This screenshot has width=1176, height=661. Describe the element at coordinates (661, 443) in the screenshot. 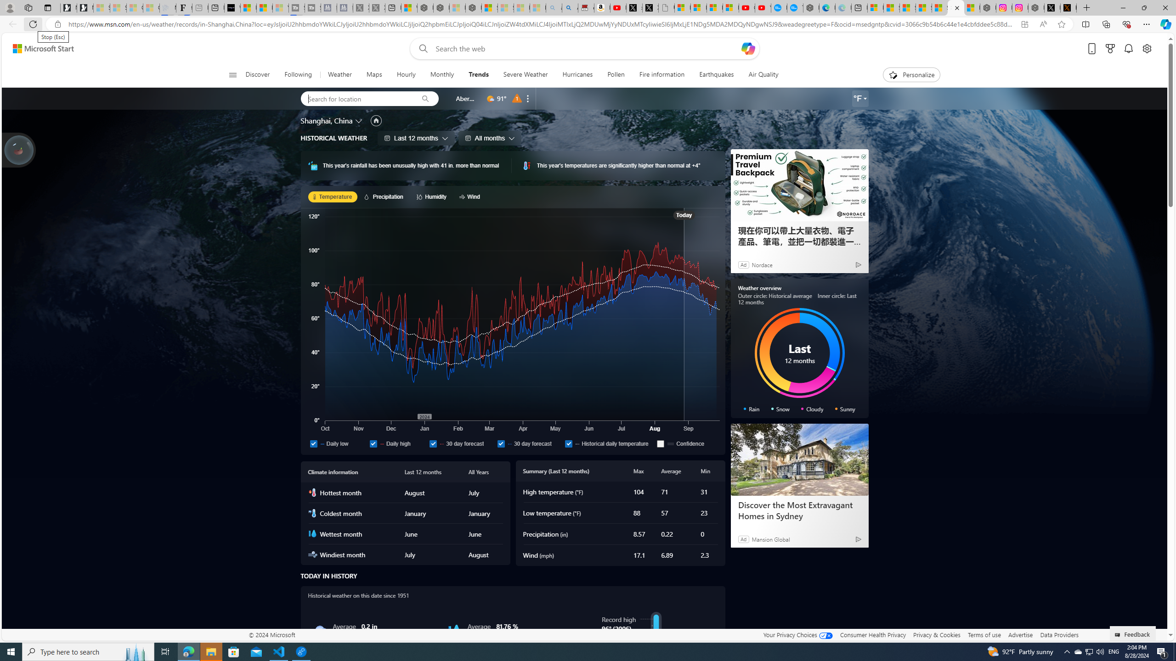

I see `Confidence` at that location.